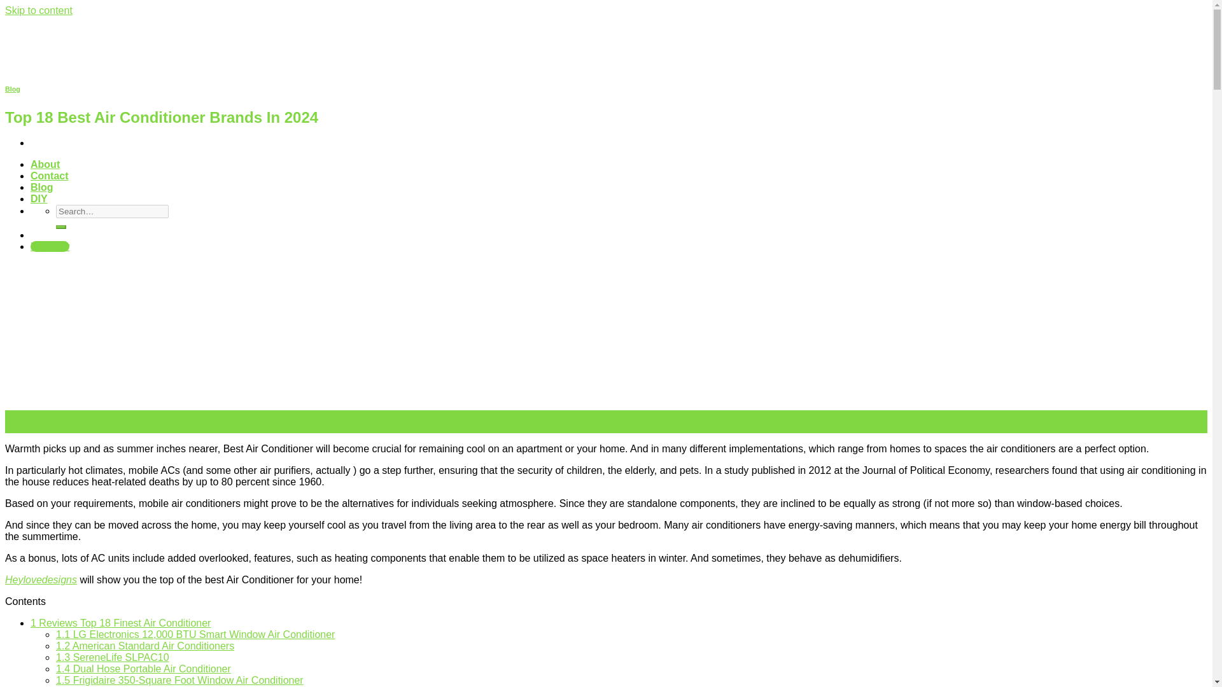  Describe the element at coordinates (45, 164) in the screenshot. I see `About` at that location.